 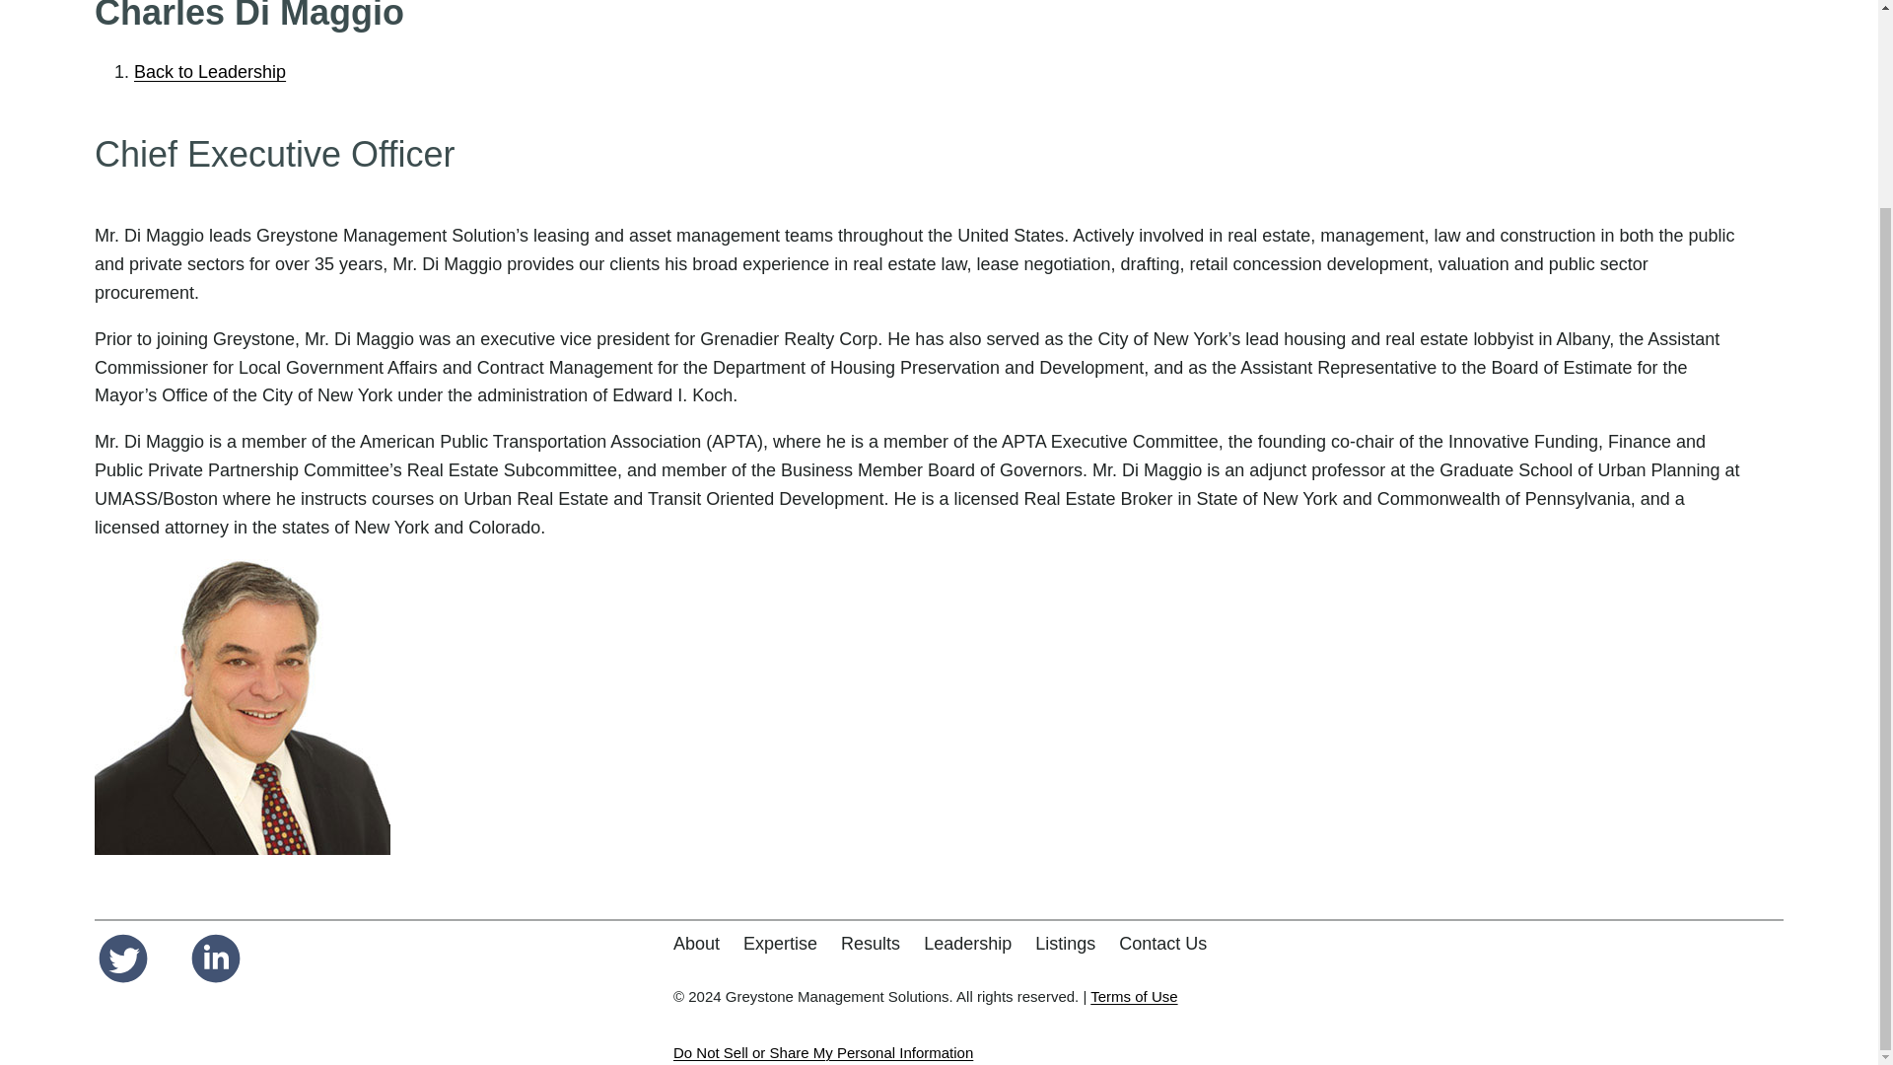 What do you see at coordinates (822, 1052) in the screenshot?
I see `Do Not Sell or Share My Personal Information` at bounding box center [822, 1052].